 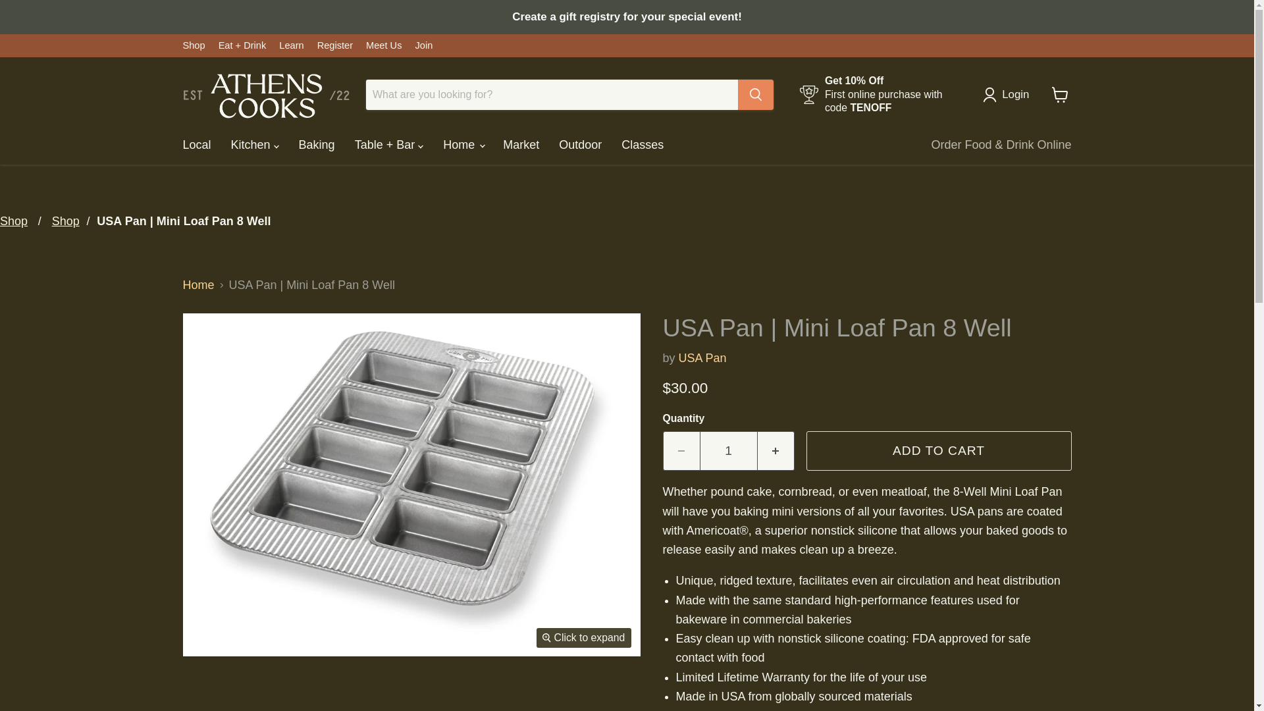 I want to click on Meet Us, so click(x=384, y=45).